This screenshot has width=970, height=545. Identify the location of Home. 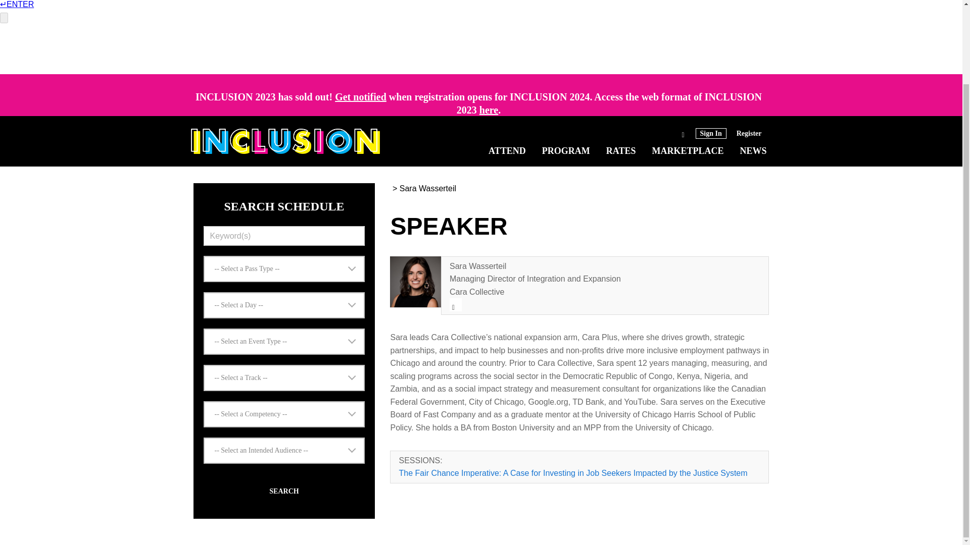
(285, 48).